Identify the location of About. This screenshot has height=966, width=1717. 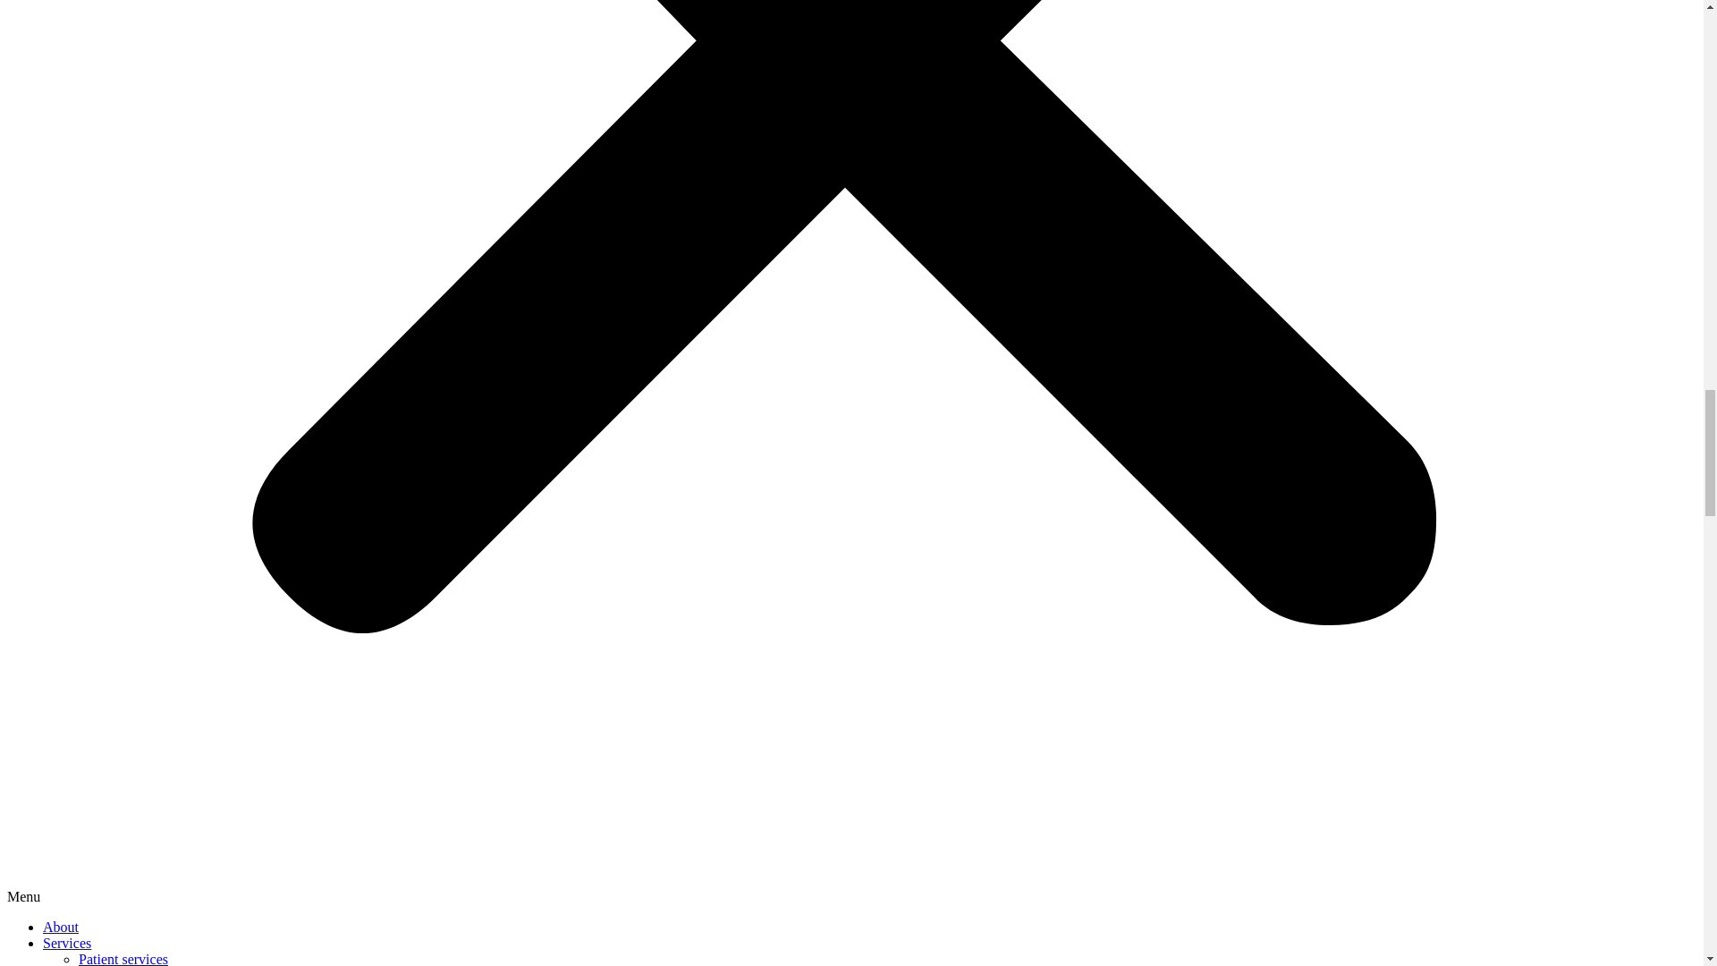
(61, 927).